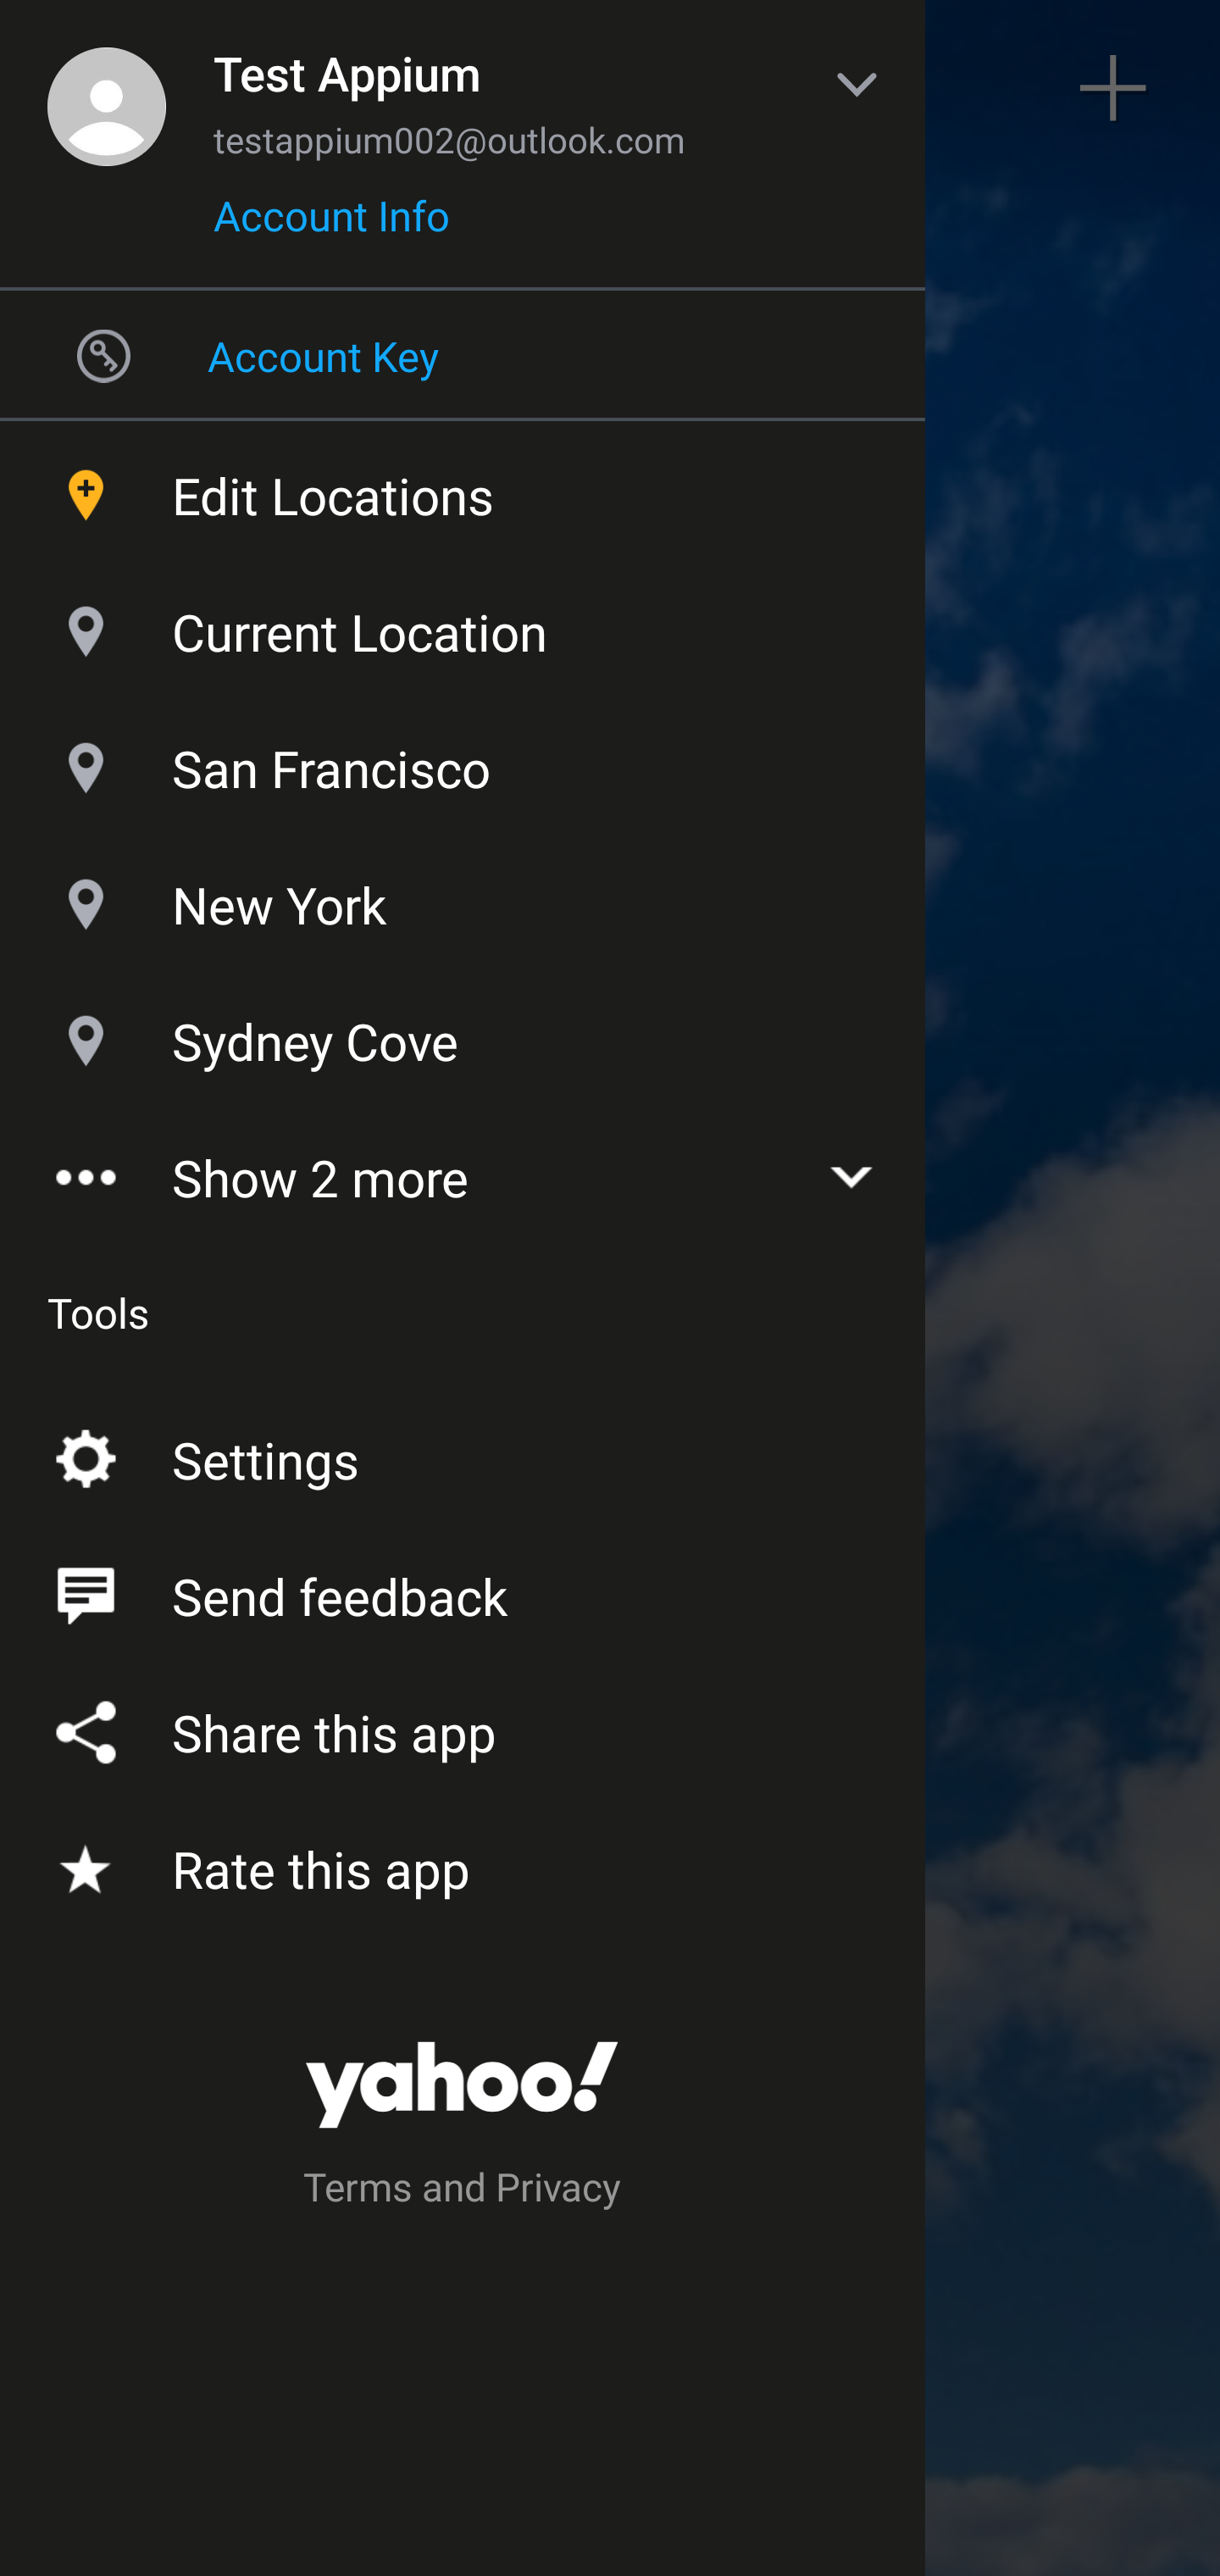 This screenshot has height=2576, width=1220. I want to click on San Francisco, so click(463, 761).